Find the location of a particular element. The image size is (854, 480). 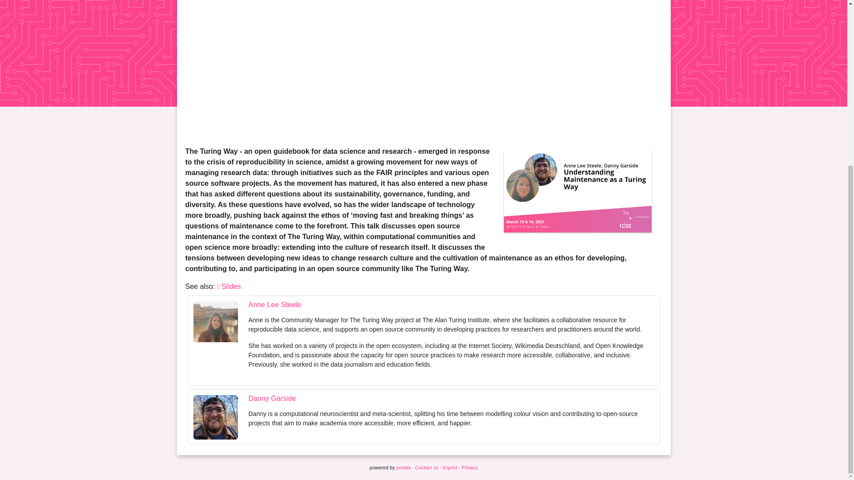

Privacy is located at coordinates (470, 468).